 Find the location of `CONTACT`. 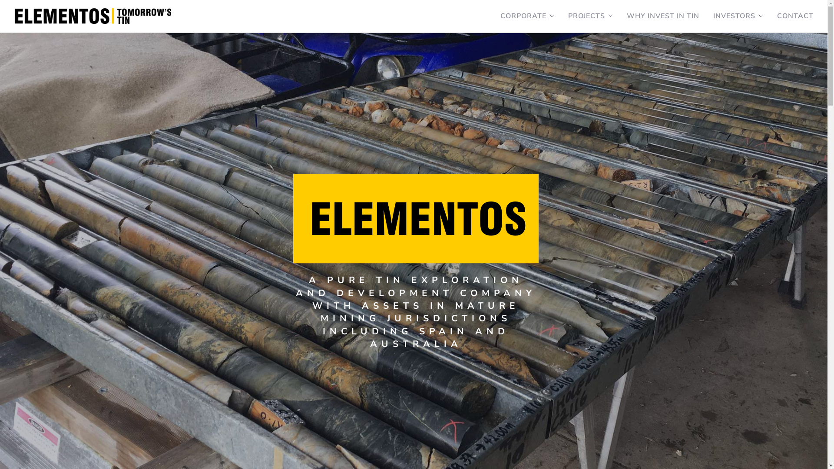

CONTACT is located at coordinates (795, 12).